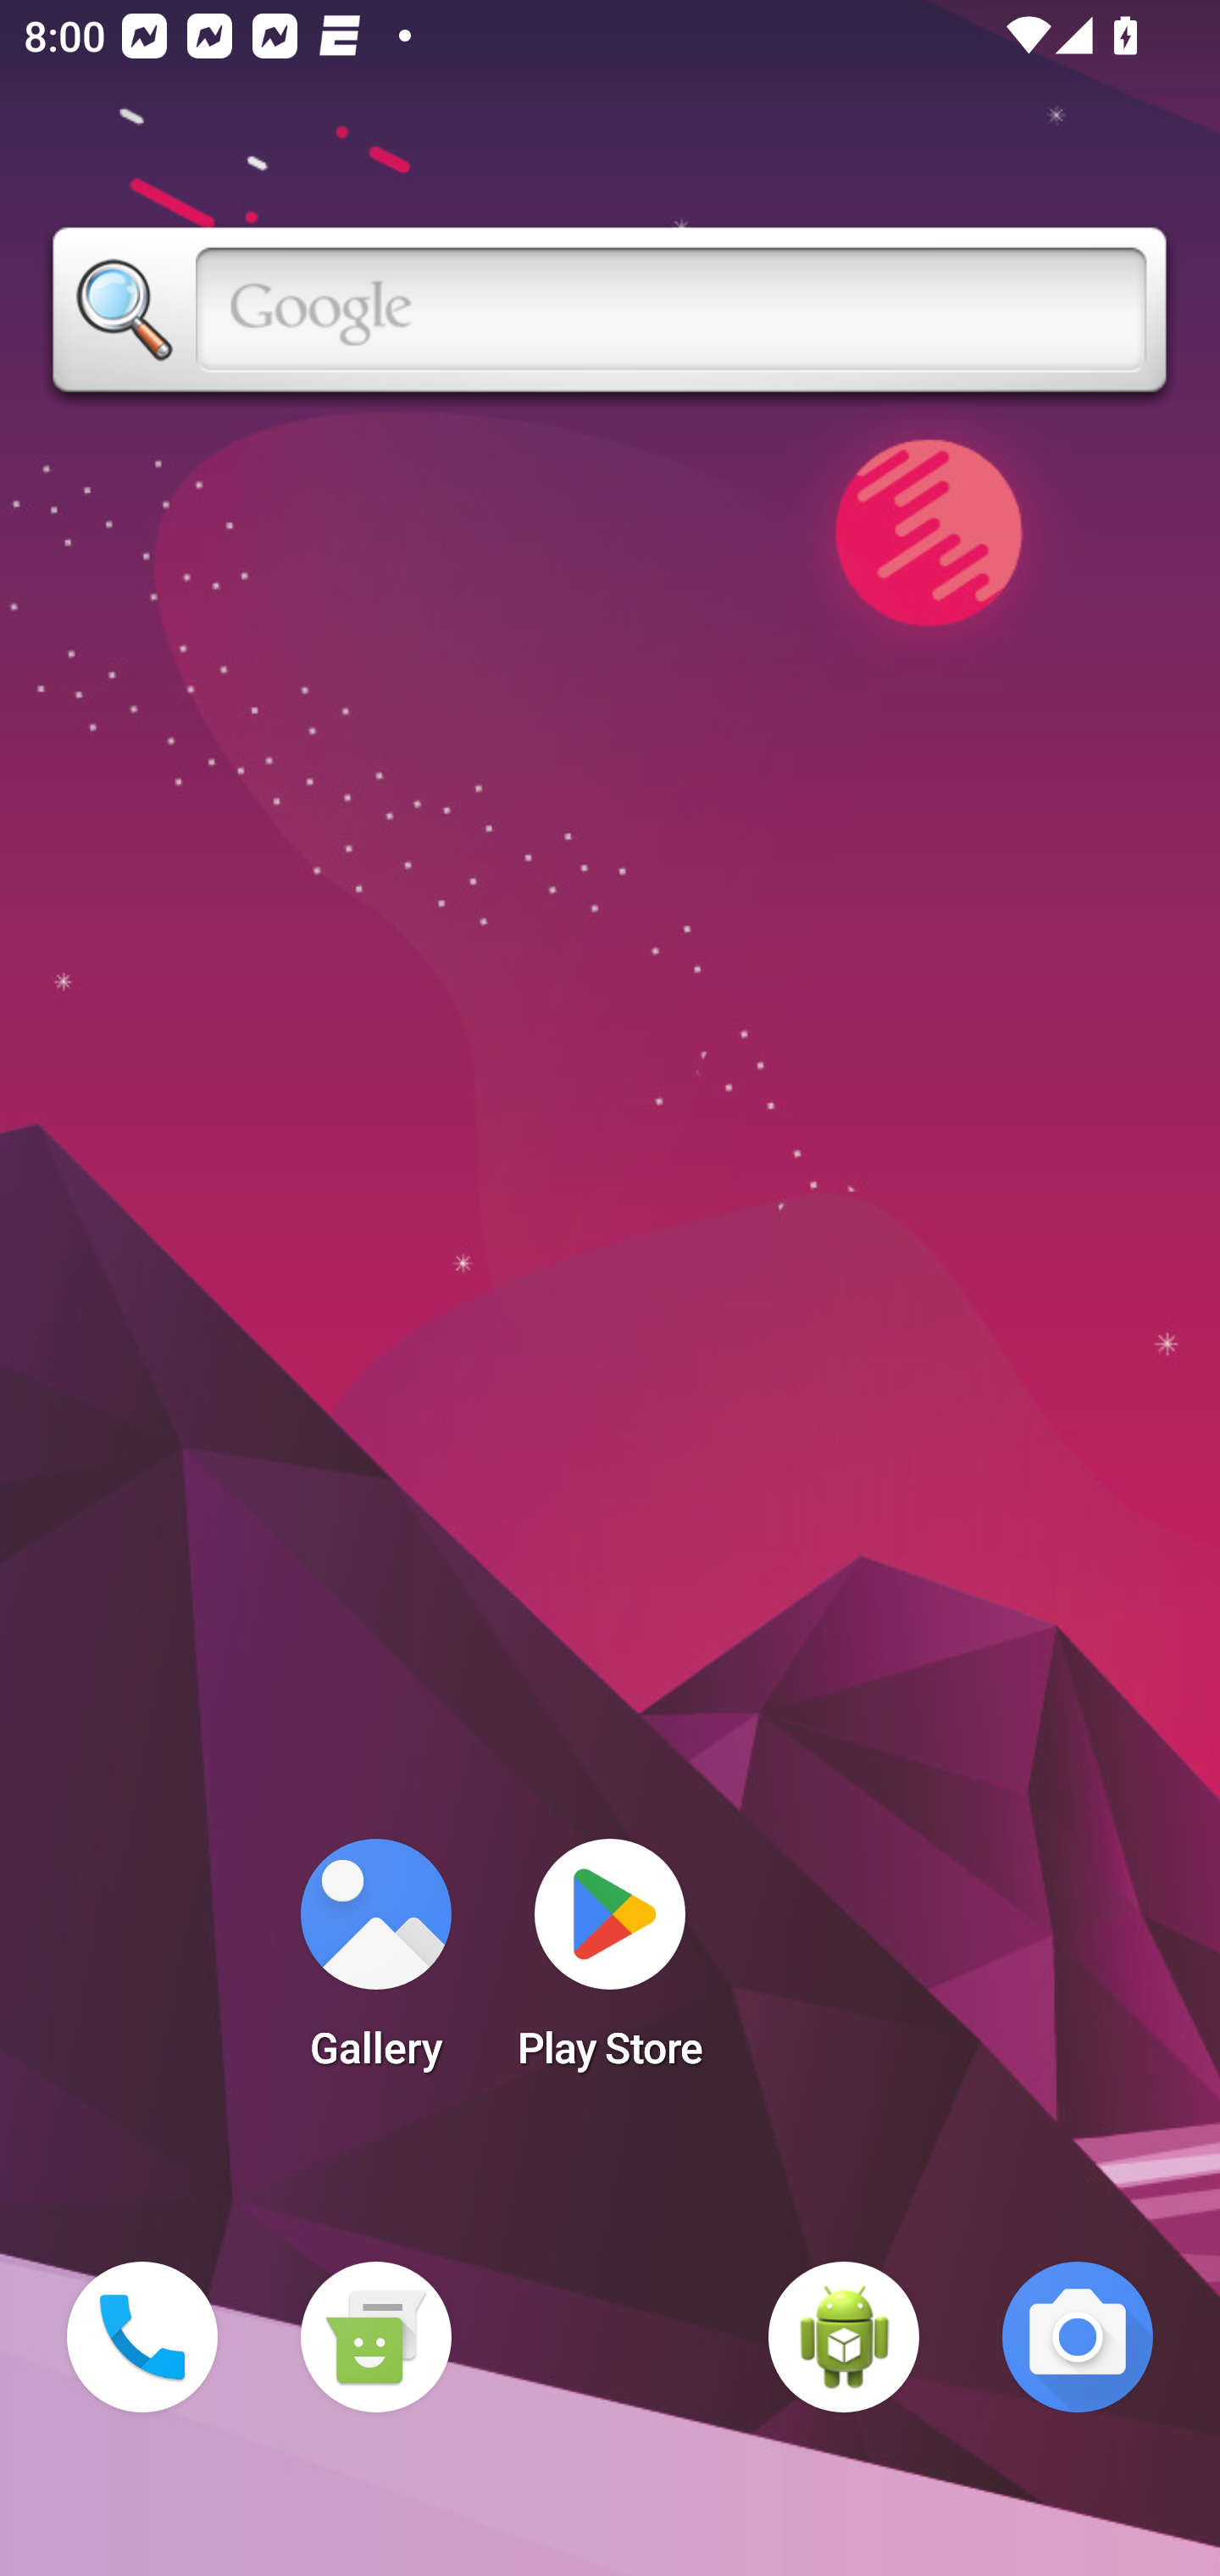 This screenshot has height=2576, width=1220. Describe the element at coordinates (610, 1964) in the screenshot. I see `Play Store` at that location.